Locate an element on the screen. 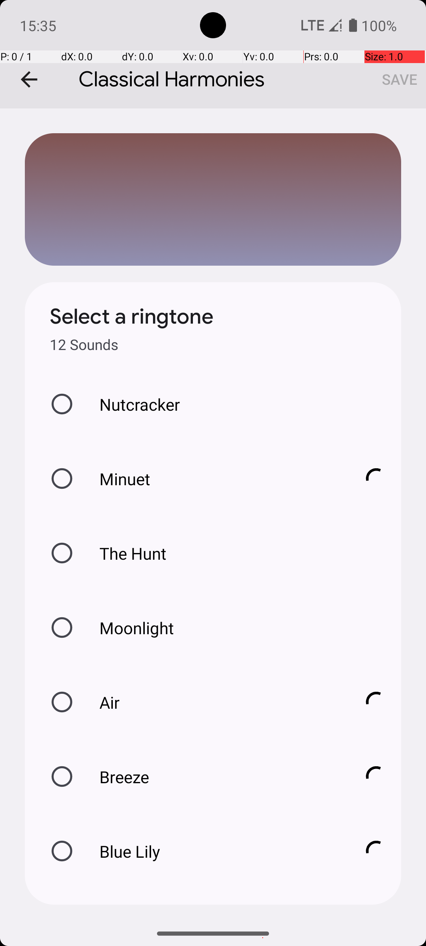  Download in progress is located at coordinates (376, 479).